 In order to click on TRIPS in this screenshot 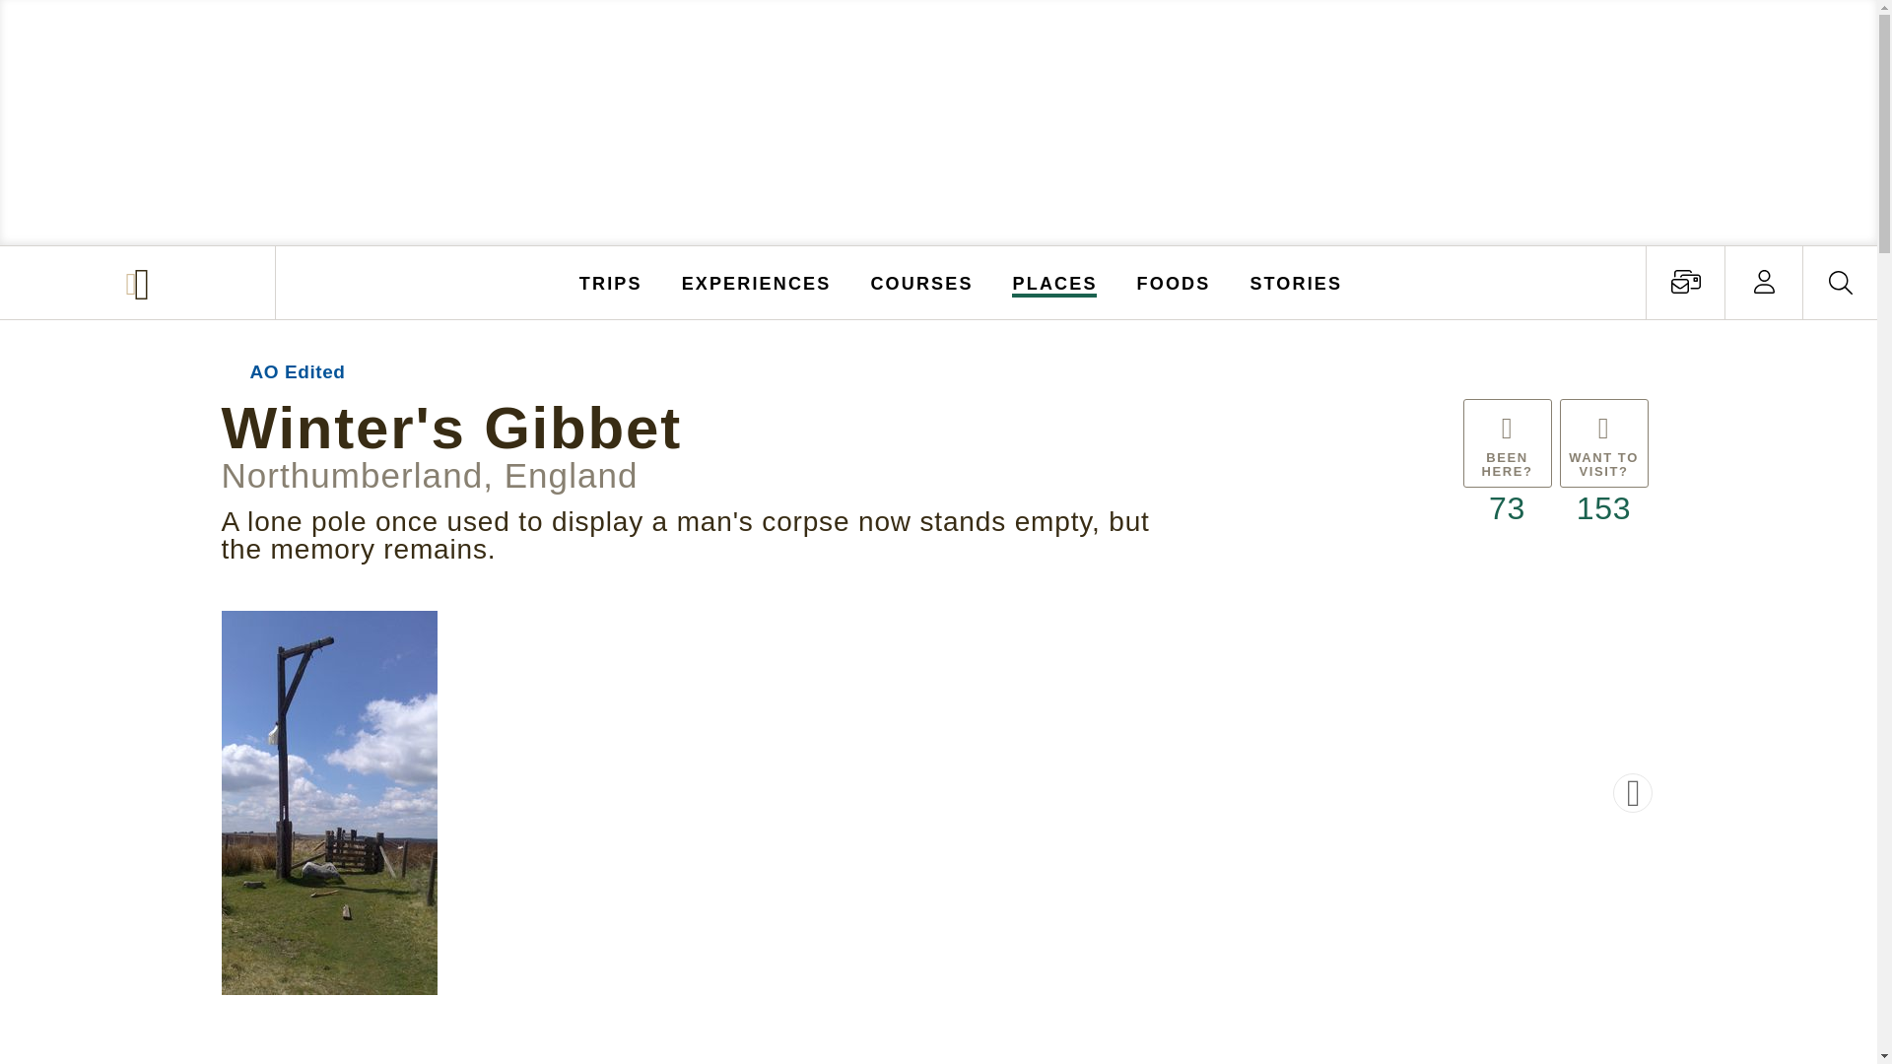, I will do `click(611, 282)`.